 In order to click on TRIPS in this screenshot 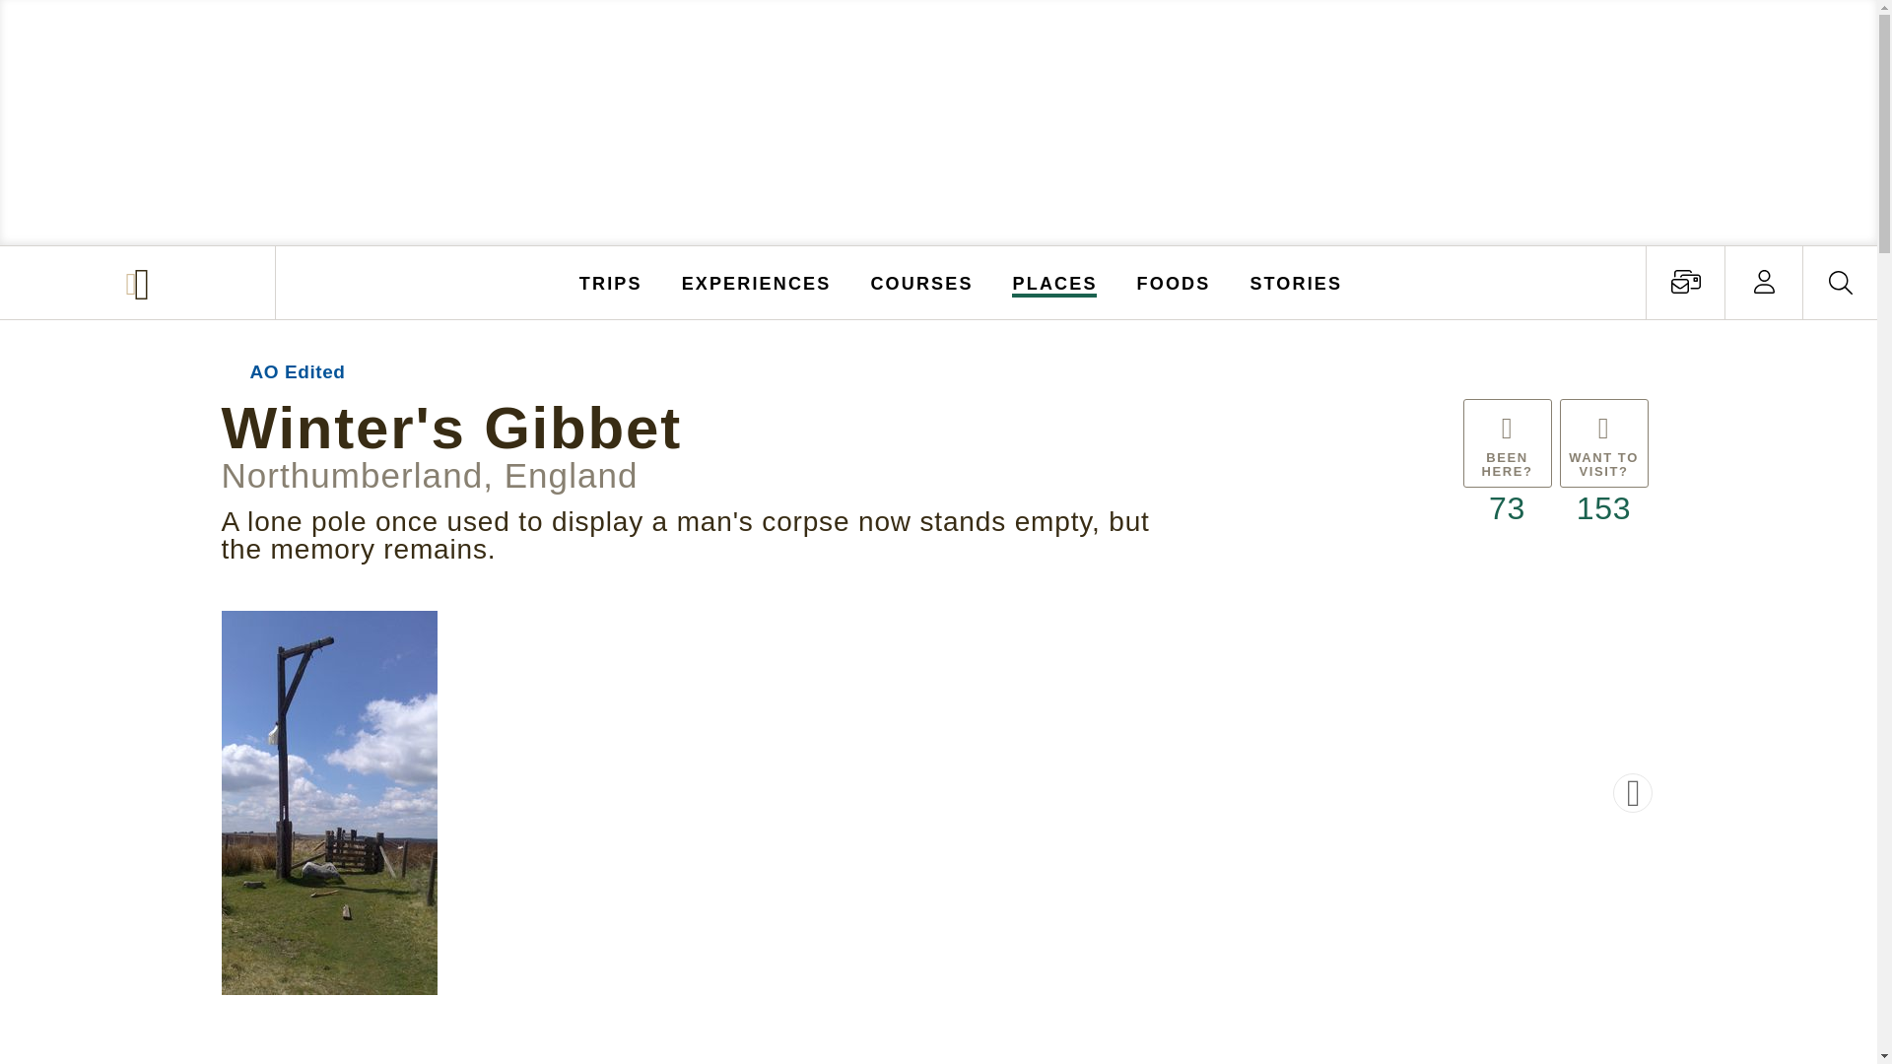, I will do `click(611, 282)`.